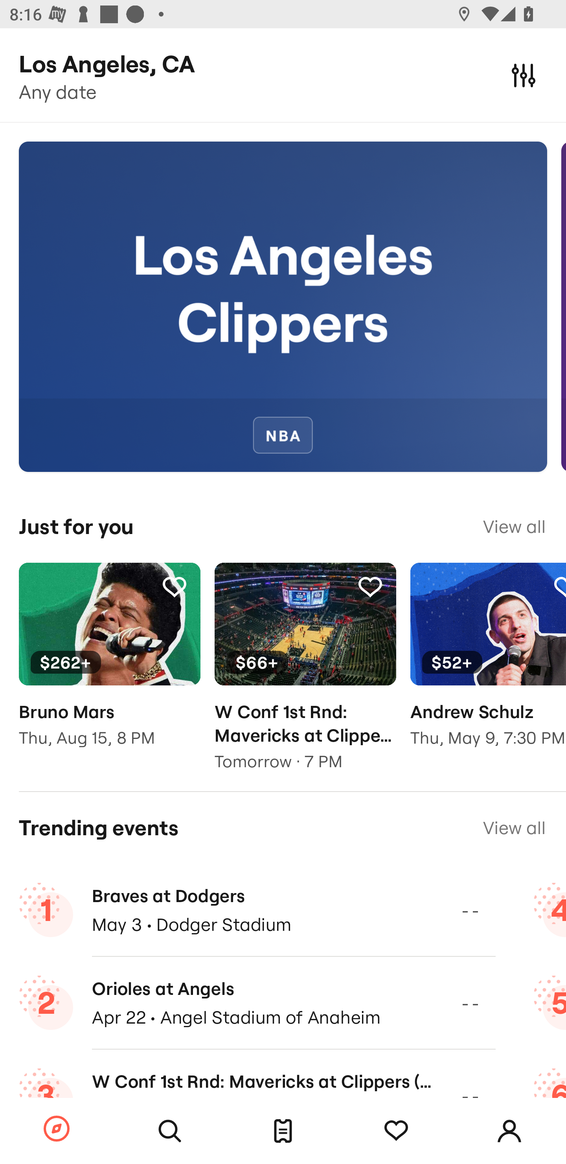 The image size is (566, 1164). I want to click on Tracking, so click(396, 1131).